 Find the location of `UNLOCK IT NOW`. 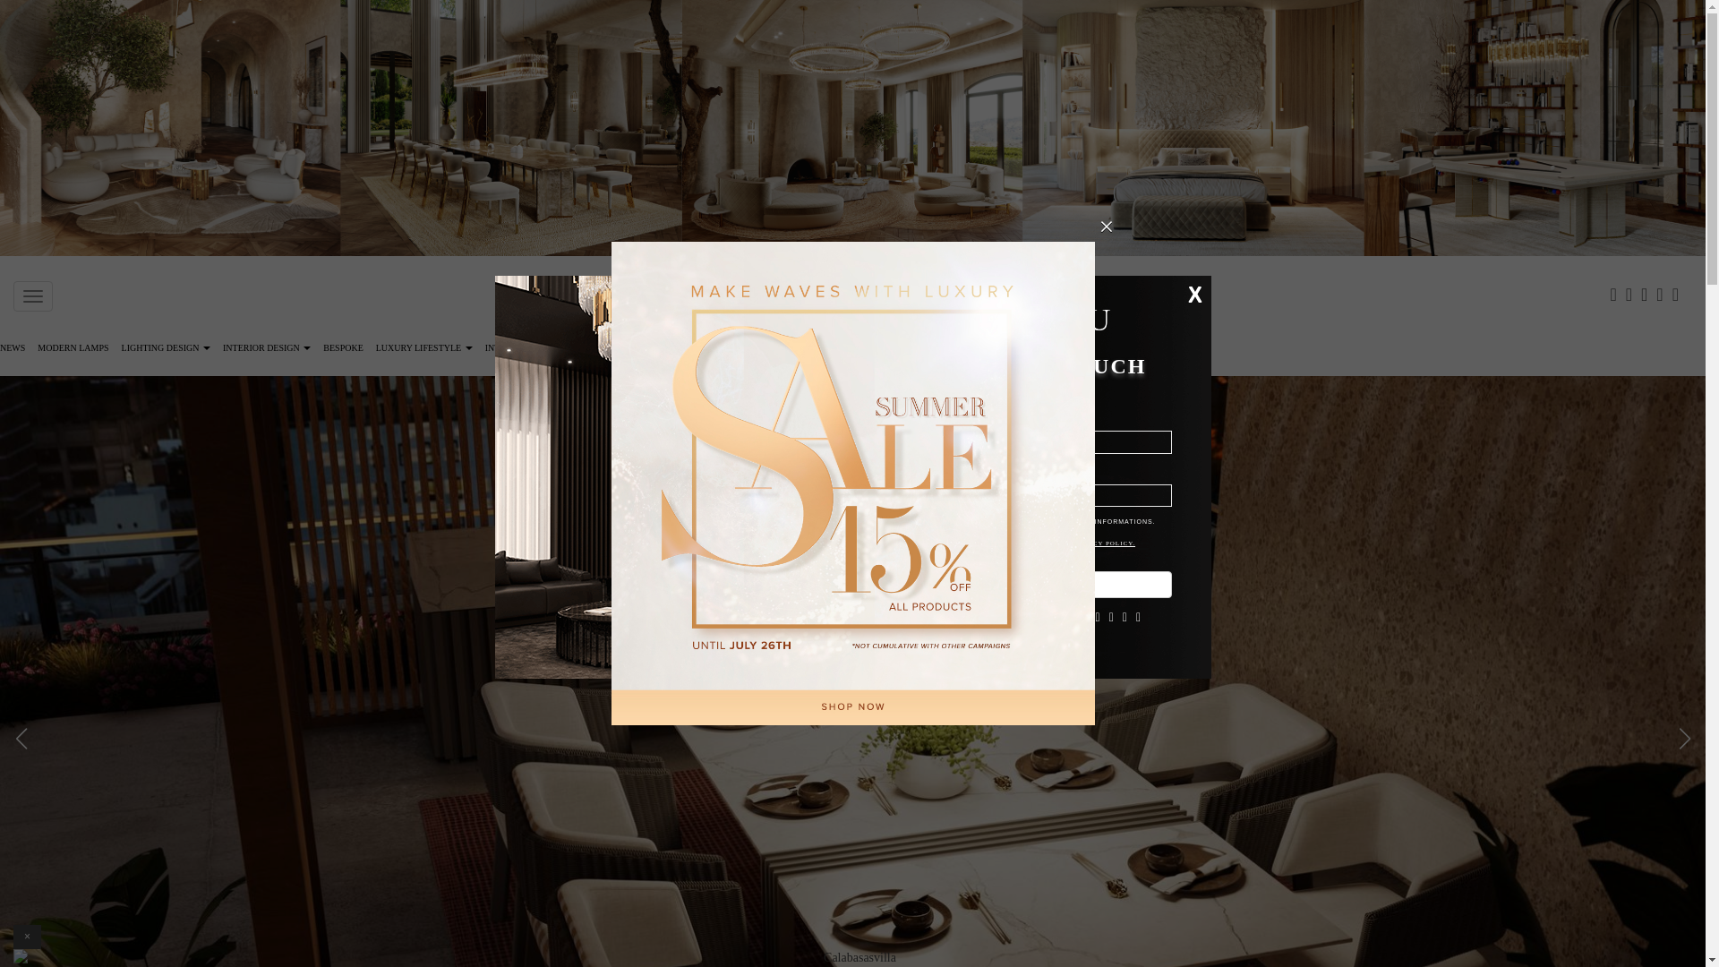

UNLOCK IT NOW is located at coordinates (852, 439).